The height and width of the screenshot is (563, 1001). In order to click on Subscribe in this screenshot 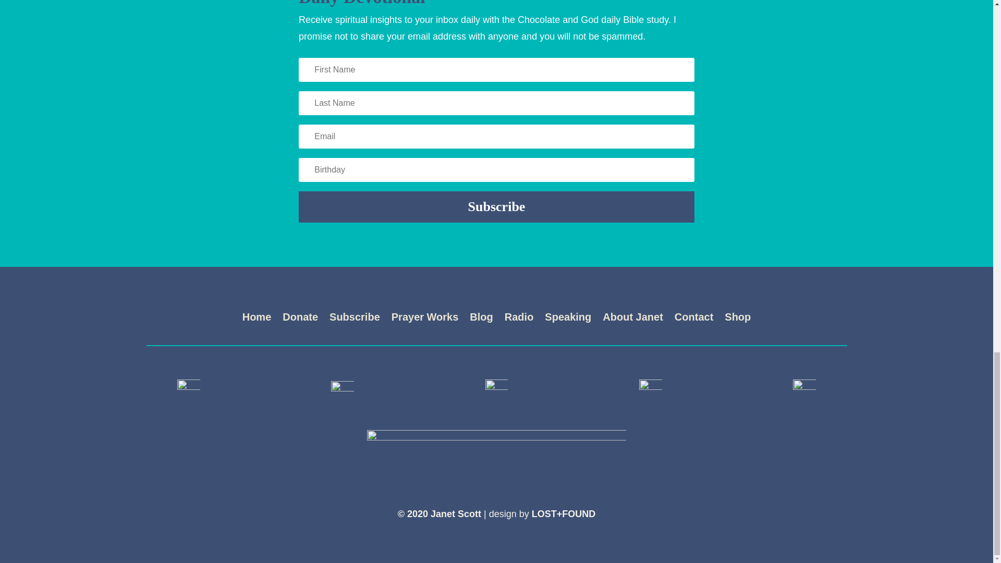, I will do `click(355, 319)`.